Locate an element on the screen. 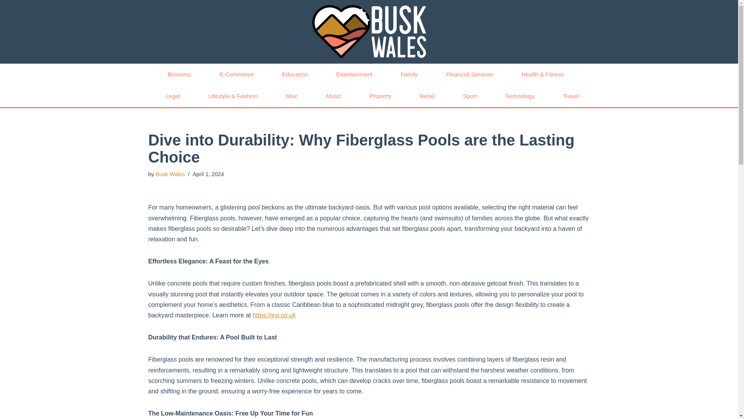  Technology is located at coordinates (519, 96).